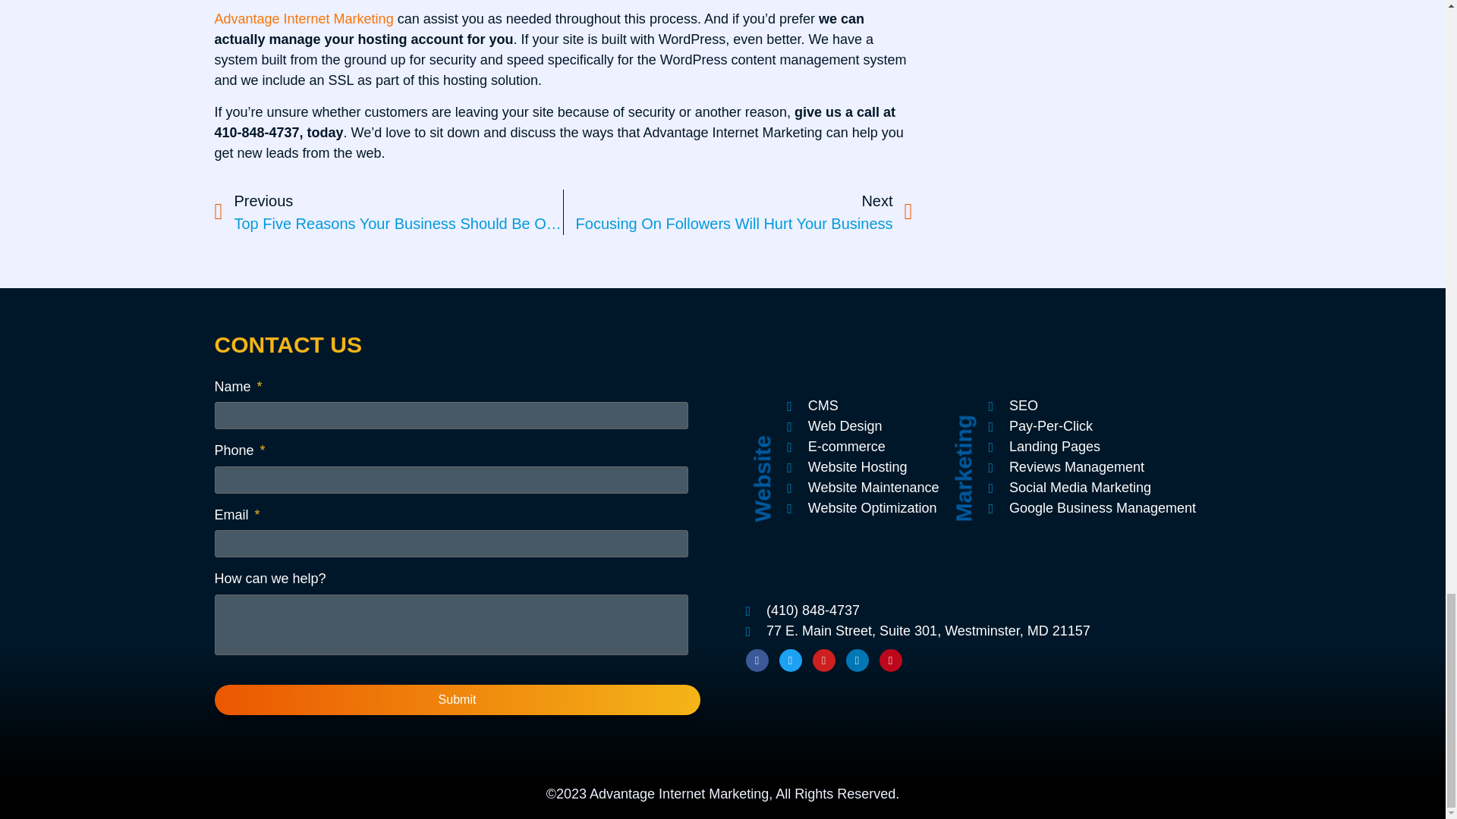 The width and height of the screenshot is (1457, 819). I want to click on Website Hosting, so click(862, 508).